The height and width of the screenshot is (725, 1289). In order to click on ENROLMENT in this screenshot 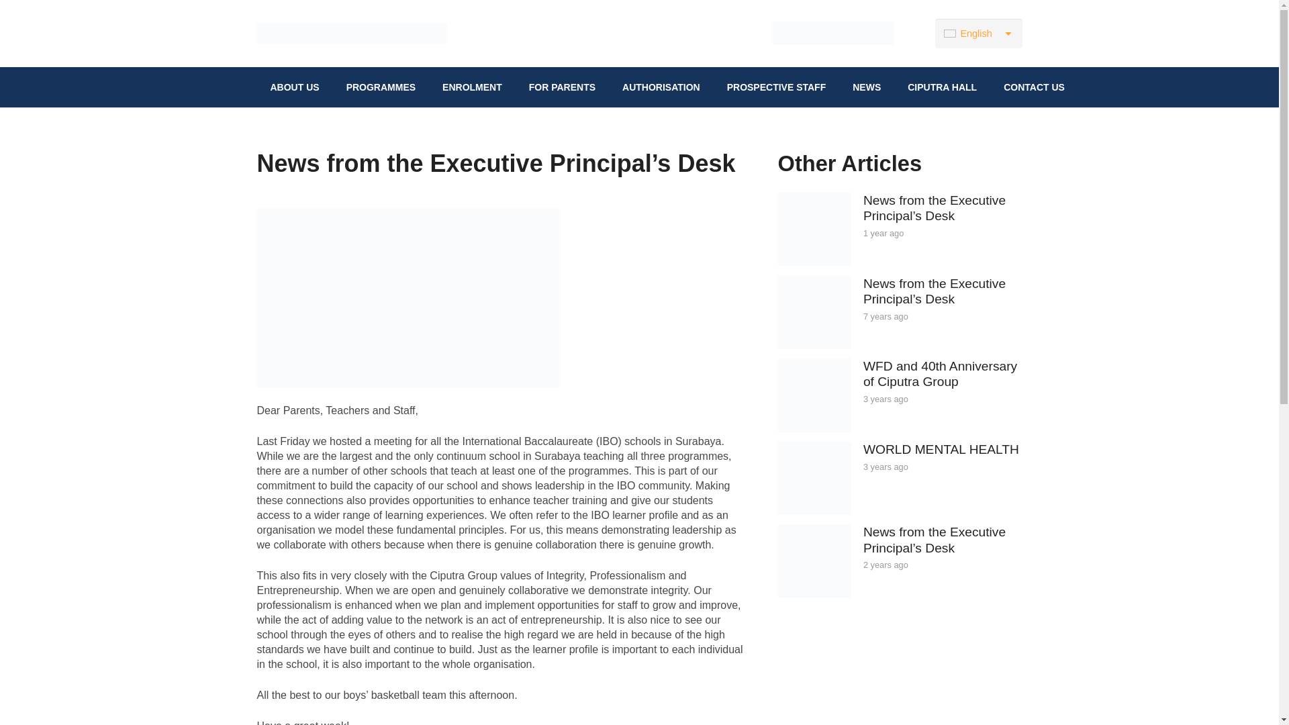, I will do `click(473, 87)`.